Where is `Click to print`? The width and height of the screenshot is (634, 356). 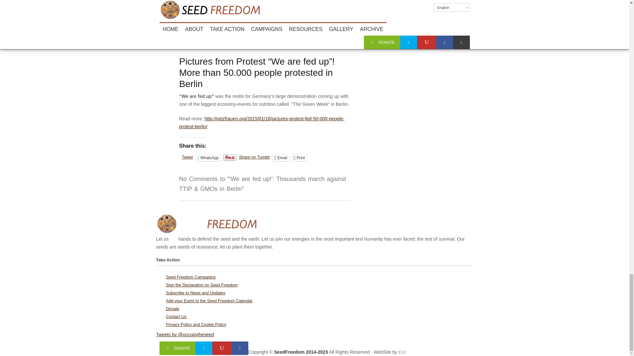
Click to print is located at coordinates (299, 158).